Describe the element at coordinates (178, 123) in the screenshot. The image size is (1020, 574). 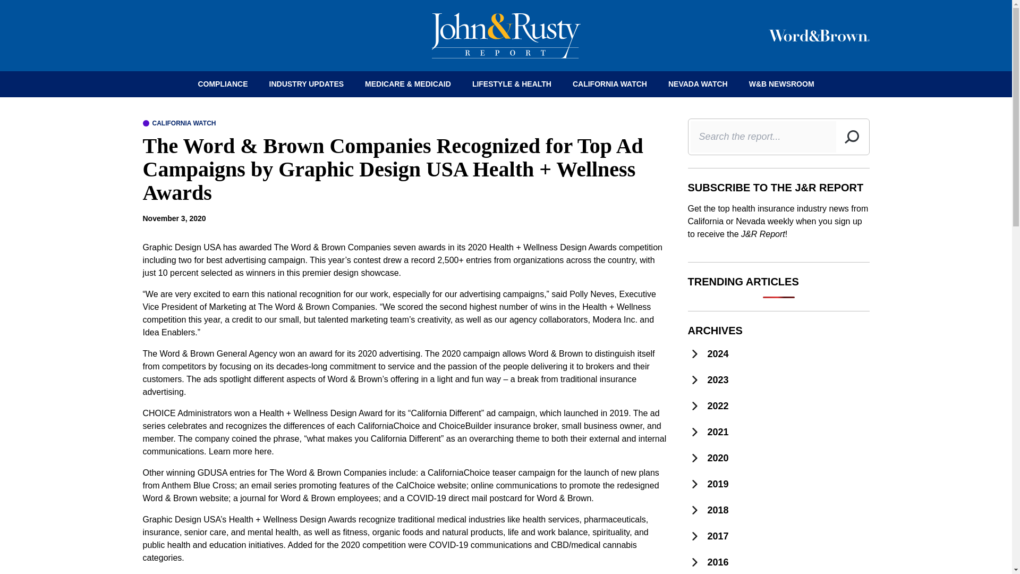
I see `CALIFORNIA WATCH` at that location.